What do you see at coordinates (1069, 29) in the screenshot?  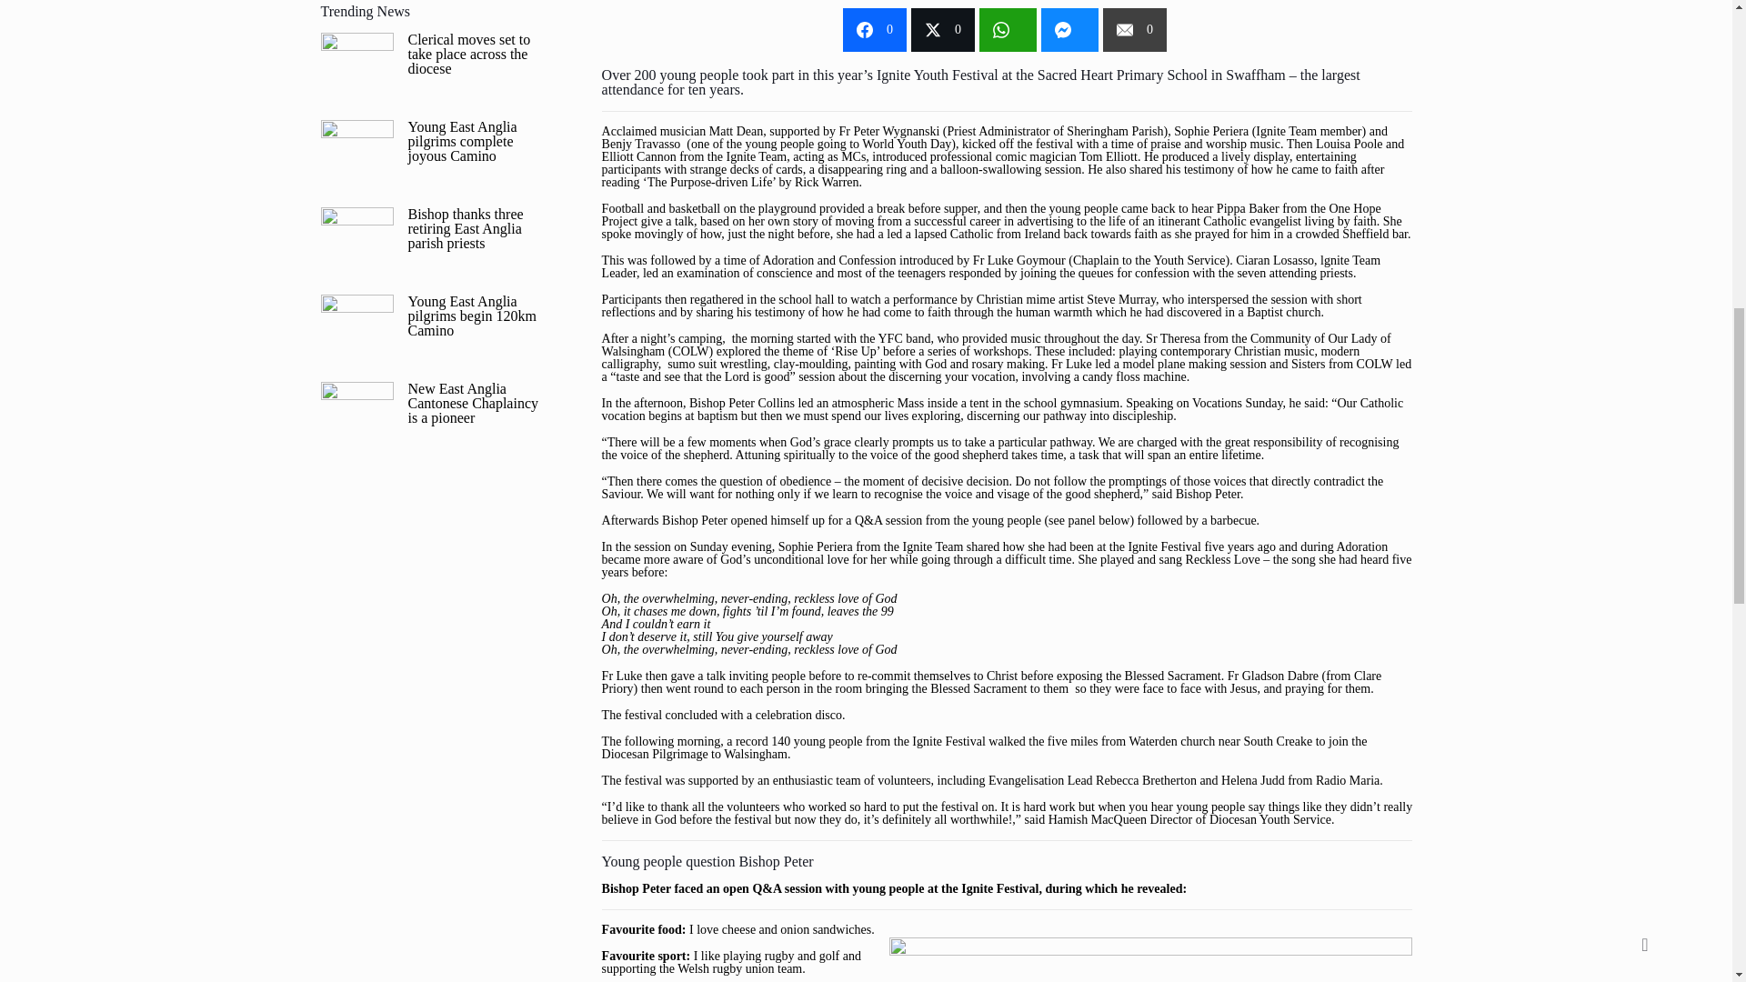 I see `Share on Facebook Messenger` at bounding box center [1069, 29].